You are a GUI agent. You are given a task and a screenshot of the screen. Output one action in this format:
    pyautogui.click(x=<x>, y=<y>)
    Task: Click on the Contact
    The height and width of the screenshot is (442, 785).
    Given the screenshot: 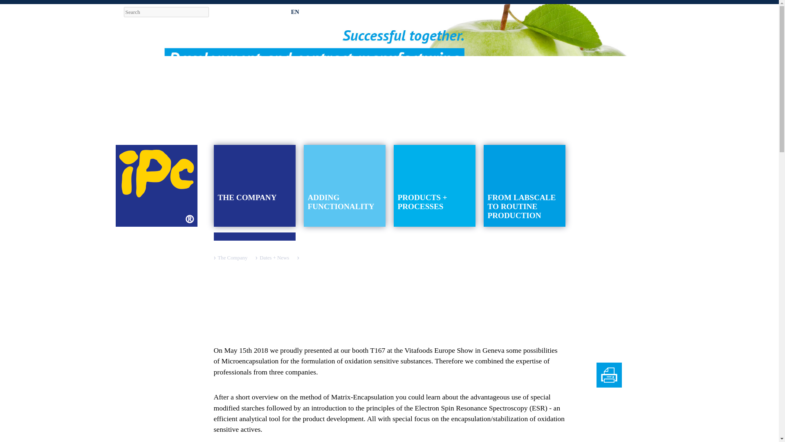 What is the action you would take?
    pyautogui.click(x=446, y=11)
    